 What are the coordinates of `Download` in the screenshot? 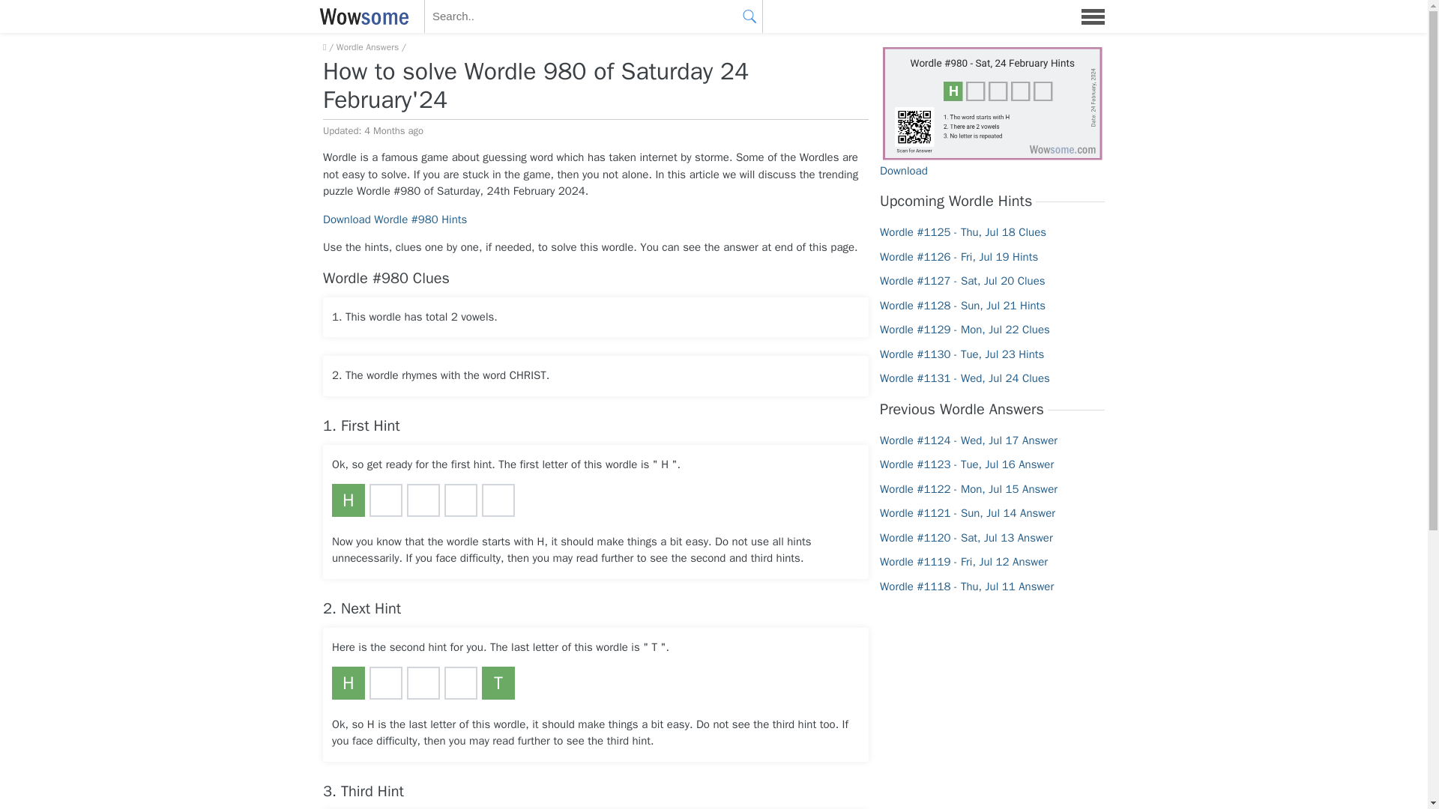 It's located at (904, 170).